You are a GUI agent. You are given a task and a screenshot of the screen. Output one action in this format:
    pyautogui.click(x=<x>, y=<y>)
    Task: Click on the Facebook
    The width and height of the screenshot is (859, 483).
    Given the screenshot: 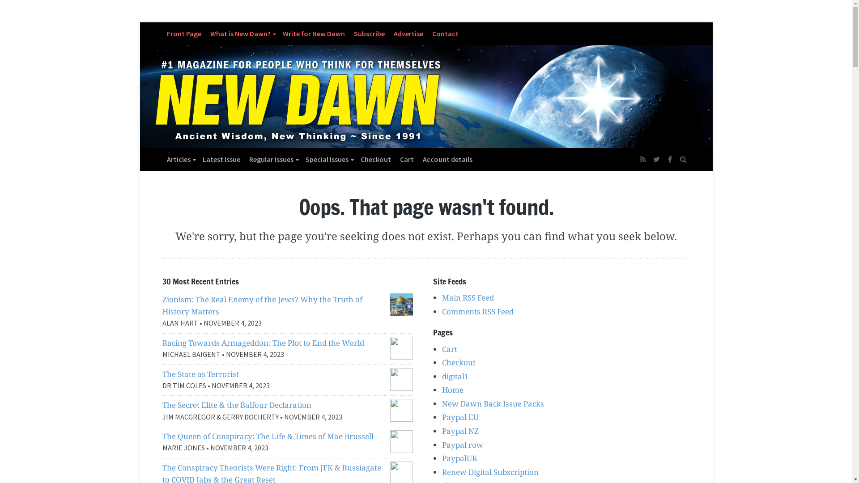 What is the action you would take?
    pyautogui.click(x=670, y=159)
    